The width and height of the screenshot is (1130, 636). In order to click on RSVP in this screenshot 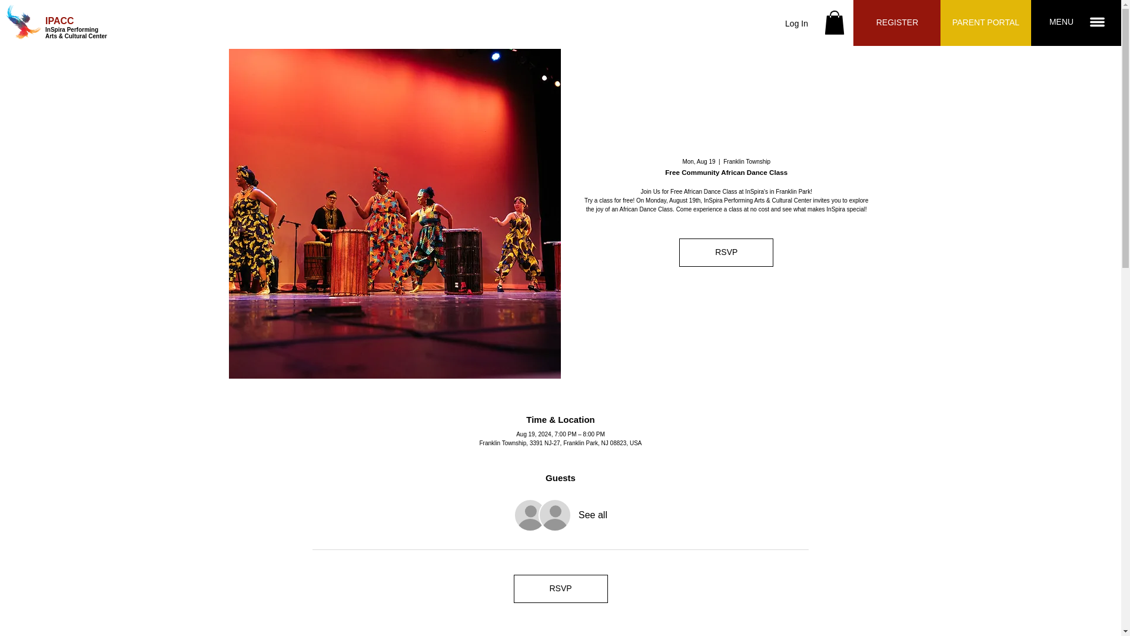, I will do `click(726, 252)`.